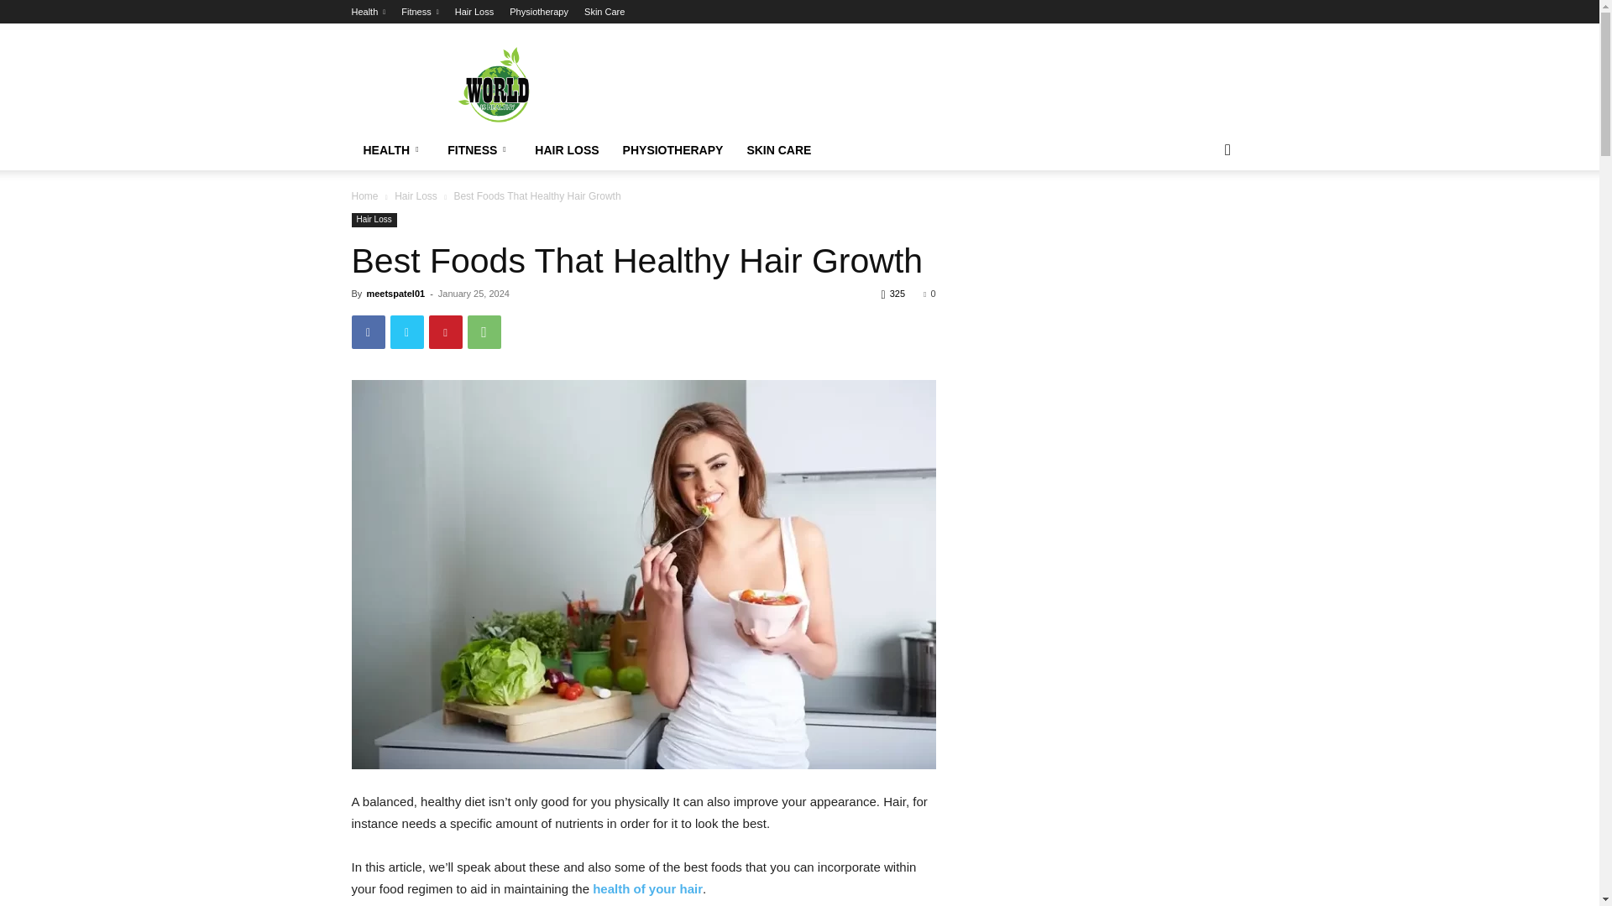  Describe the element at coordinates (406, 331) in the screenshot. I see `Twitter` at that location.